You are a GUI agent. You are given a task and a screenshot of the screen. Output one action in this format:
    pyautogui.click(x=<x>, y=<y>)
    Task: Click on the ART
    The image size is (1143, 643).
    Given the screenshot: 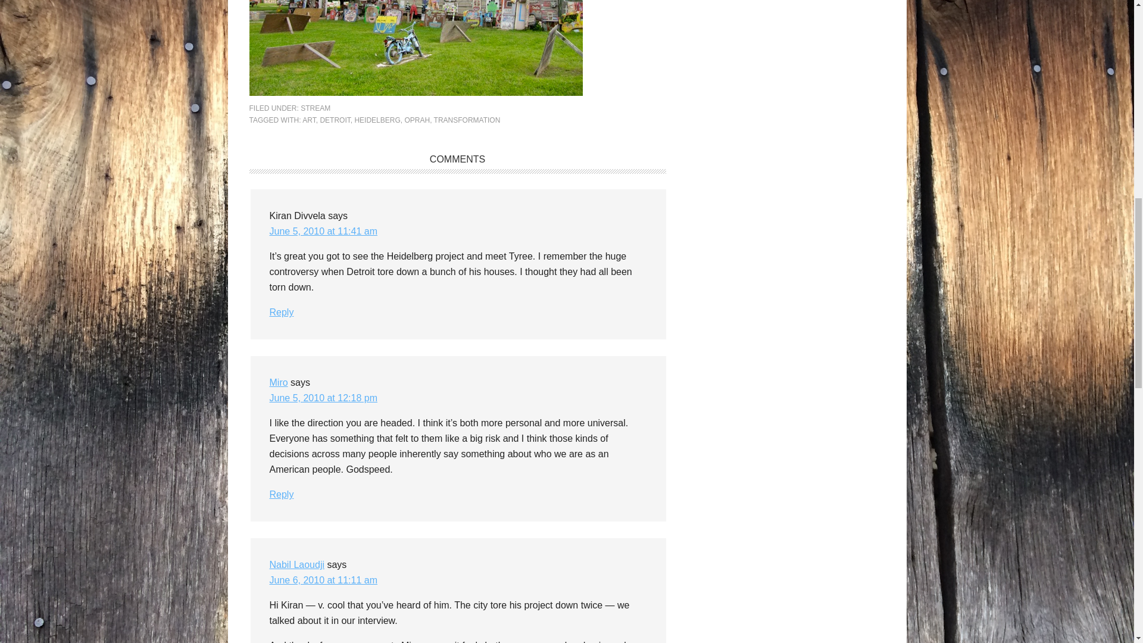 What is the action you would take?
    pyautogui.click(x=308, y=120)
    